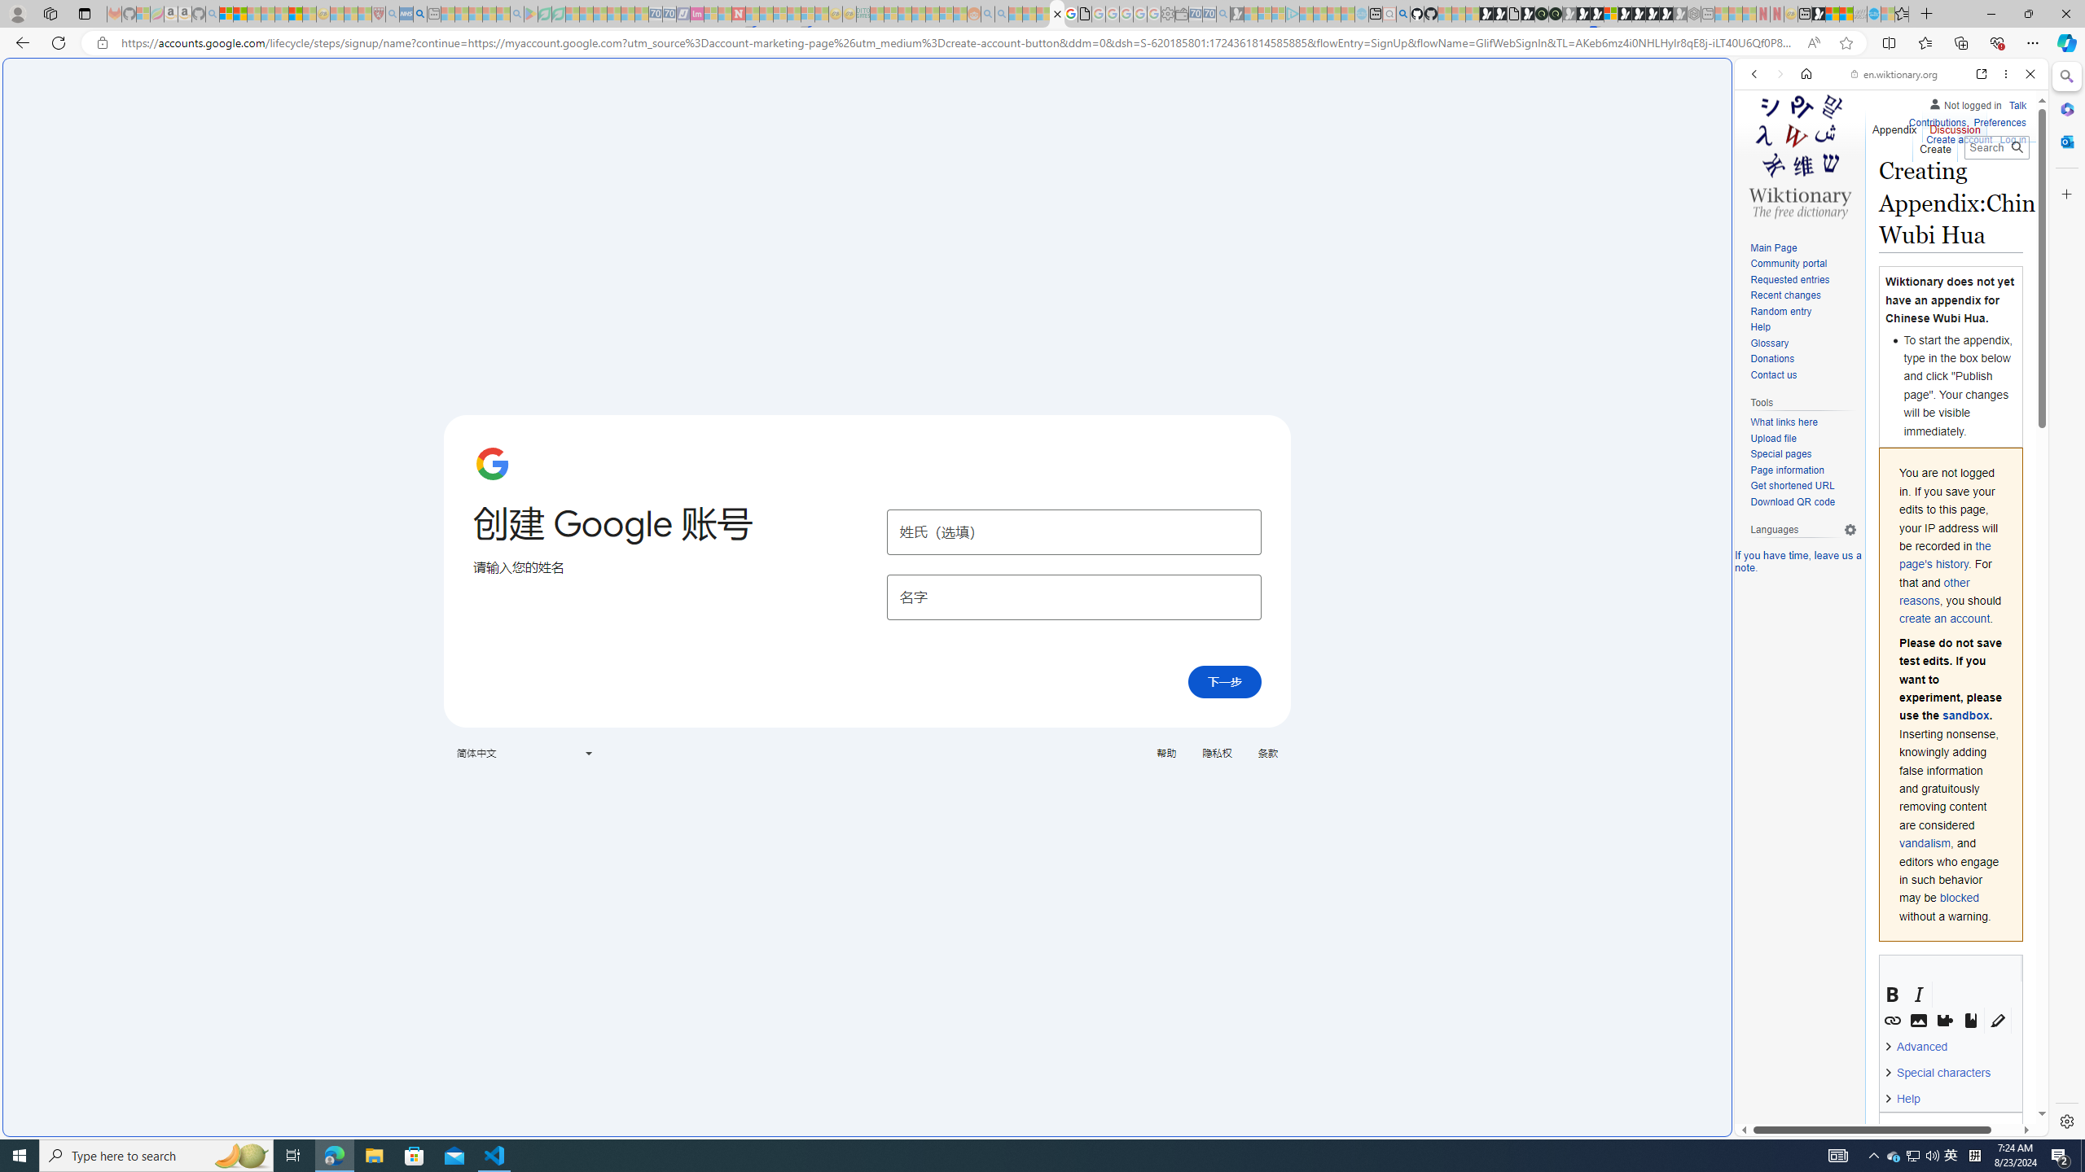  What do you see at coordinates (1920, 1047) in the screenshot?
I see `Advanced` at bounding box center [1920, 1047].